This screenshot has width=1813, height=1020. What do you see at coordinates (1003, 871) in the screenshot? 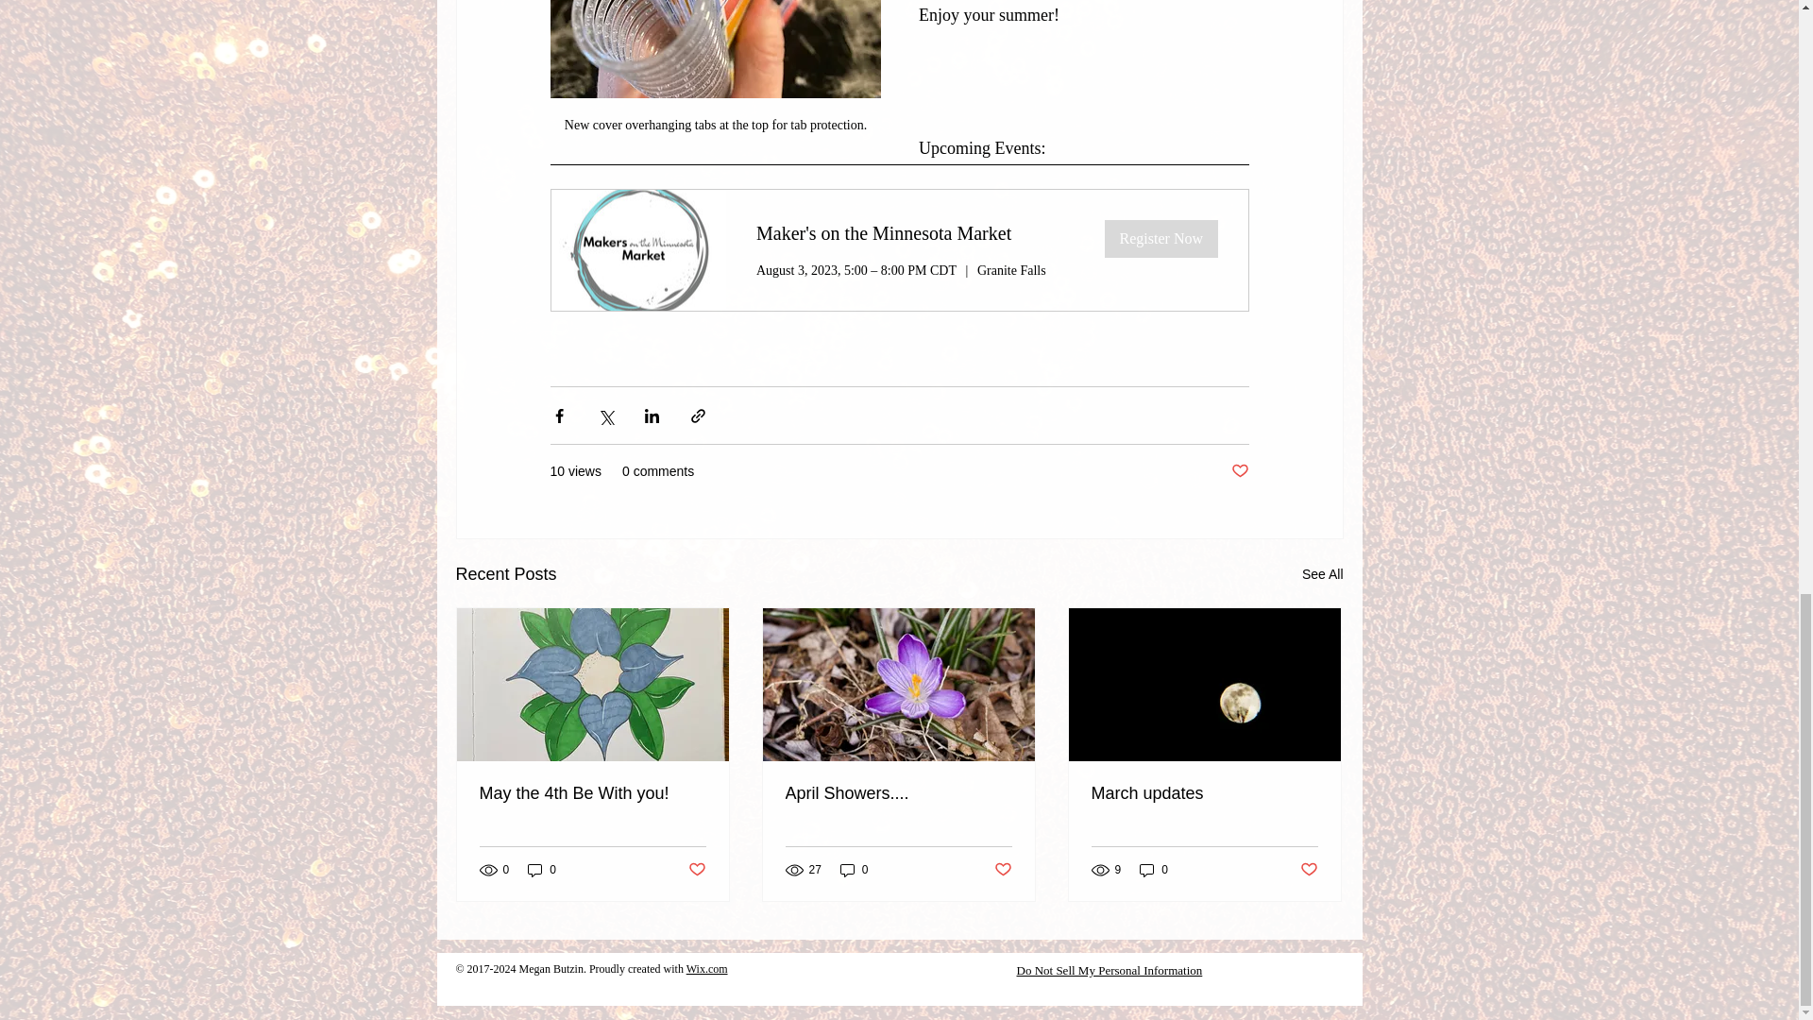
I see `Post not marked as liked` at bounding box center [1003, 871].